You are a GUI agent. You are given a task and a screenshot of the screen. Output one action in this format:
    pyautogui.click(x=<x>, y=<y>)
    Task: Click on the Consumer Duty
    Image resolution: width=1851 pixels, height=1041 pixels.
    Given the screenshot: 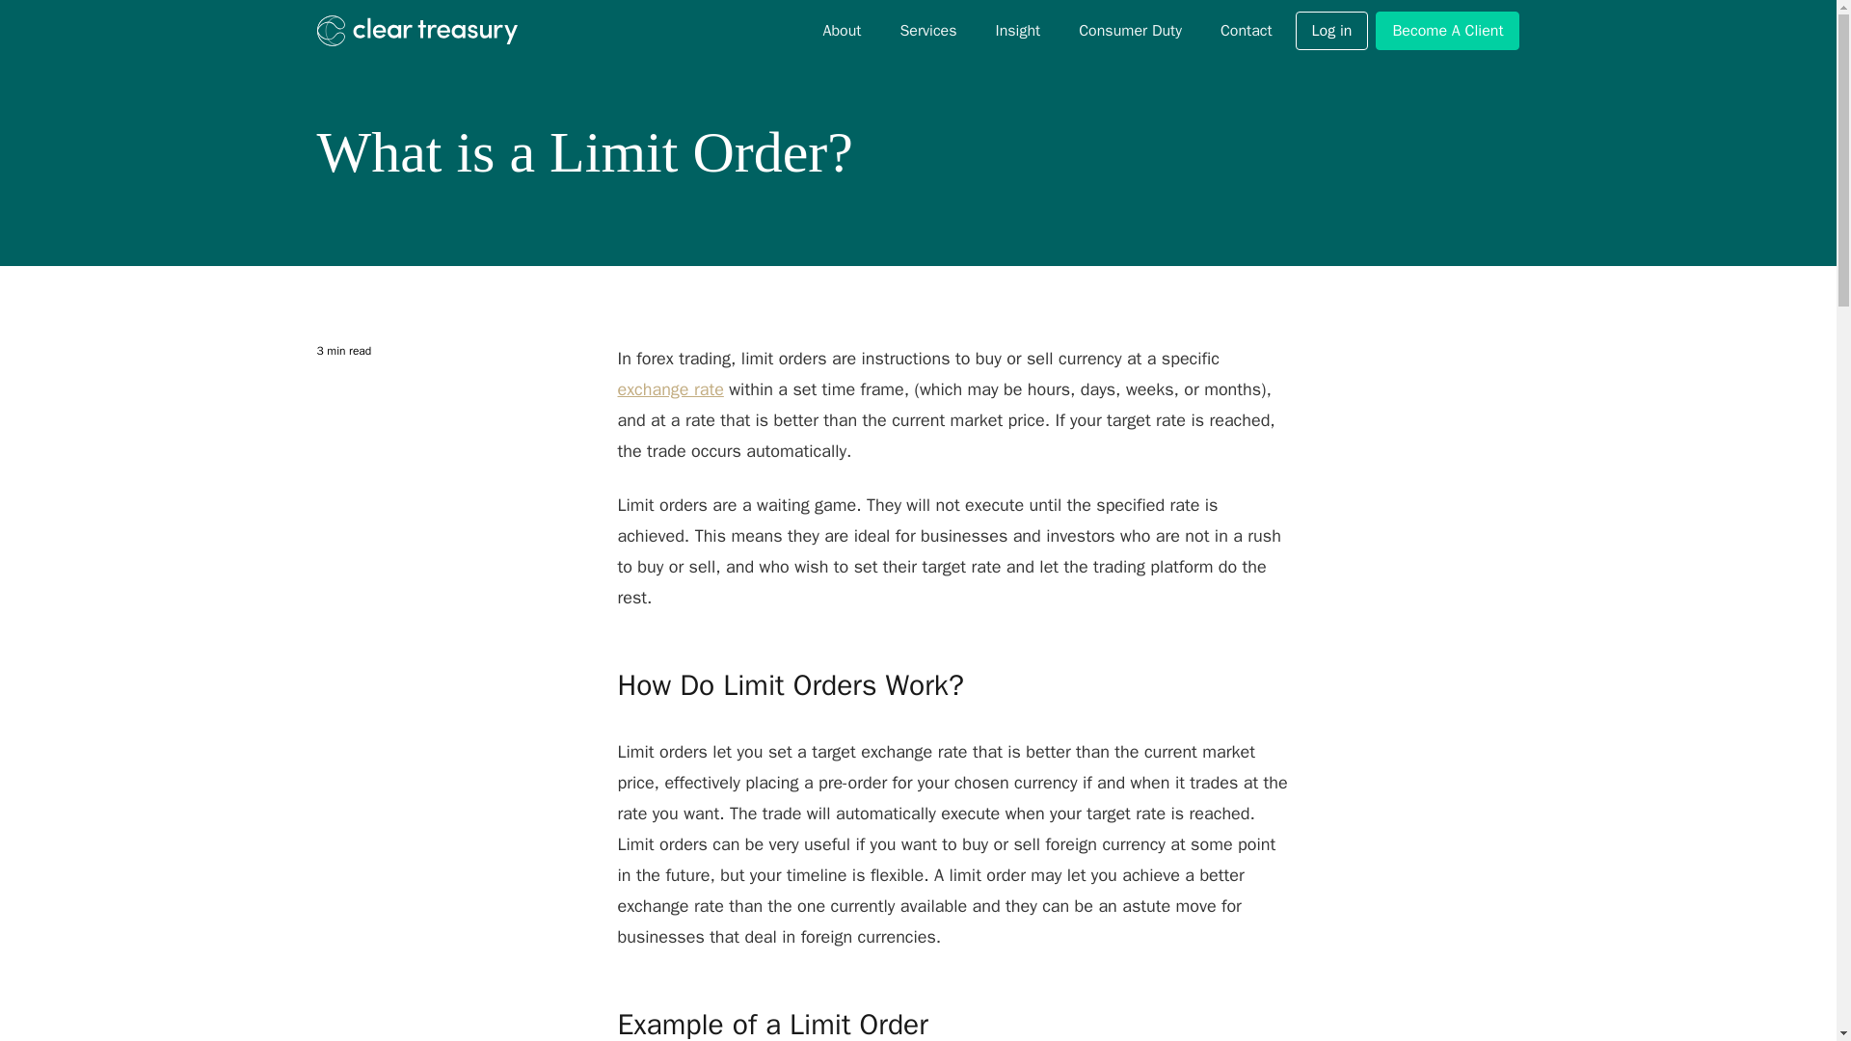 What is the action you would take?
    pyautogui.click(x=1130, y=30)
    